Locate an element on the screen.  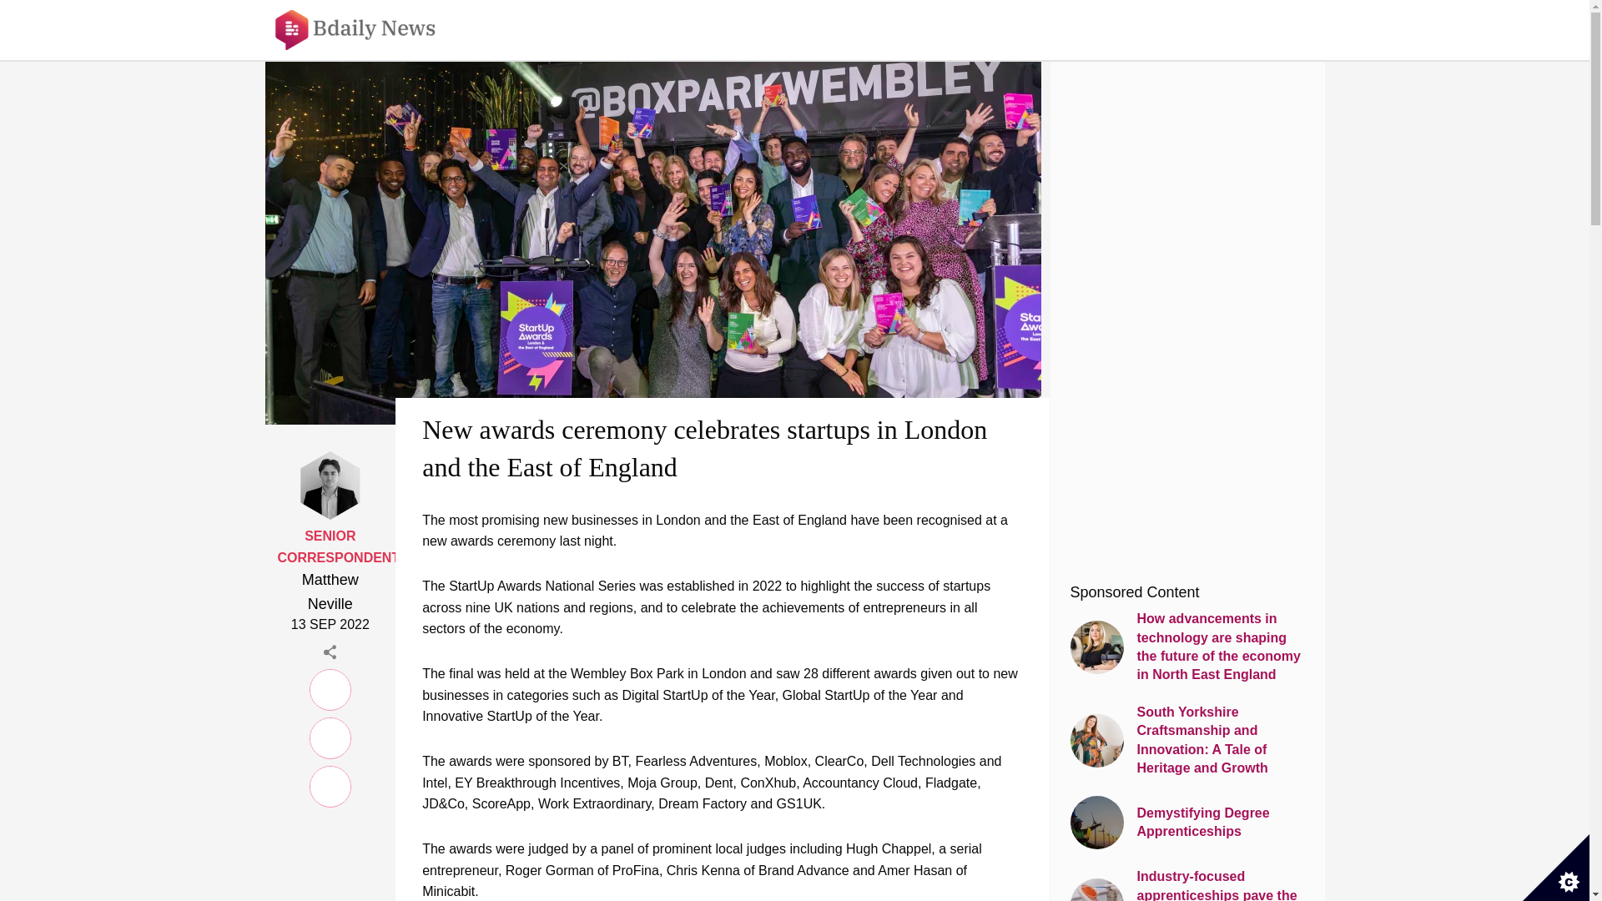
Facebook is located at coordinates (330, 735).